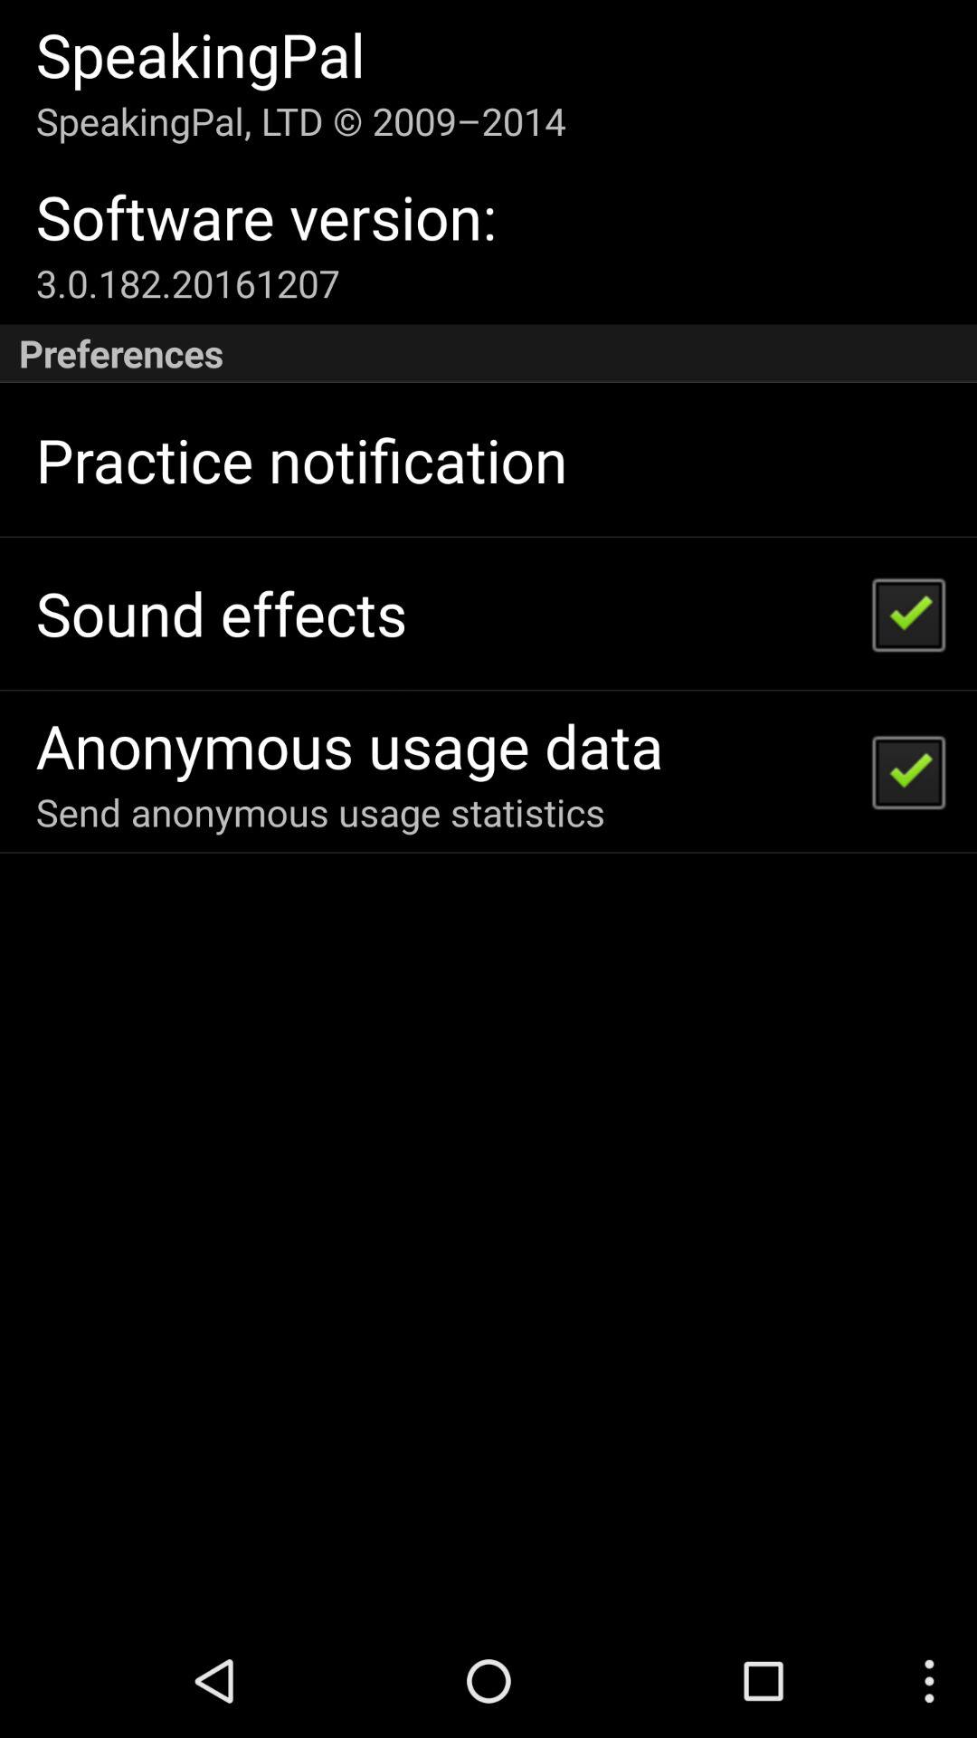 The image size is (977, 1738). What do you see at coordinates (221, 614) in the screenshot?
I see `open sound effects app` at bounding box center [221, 614].